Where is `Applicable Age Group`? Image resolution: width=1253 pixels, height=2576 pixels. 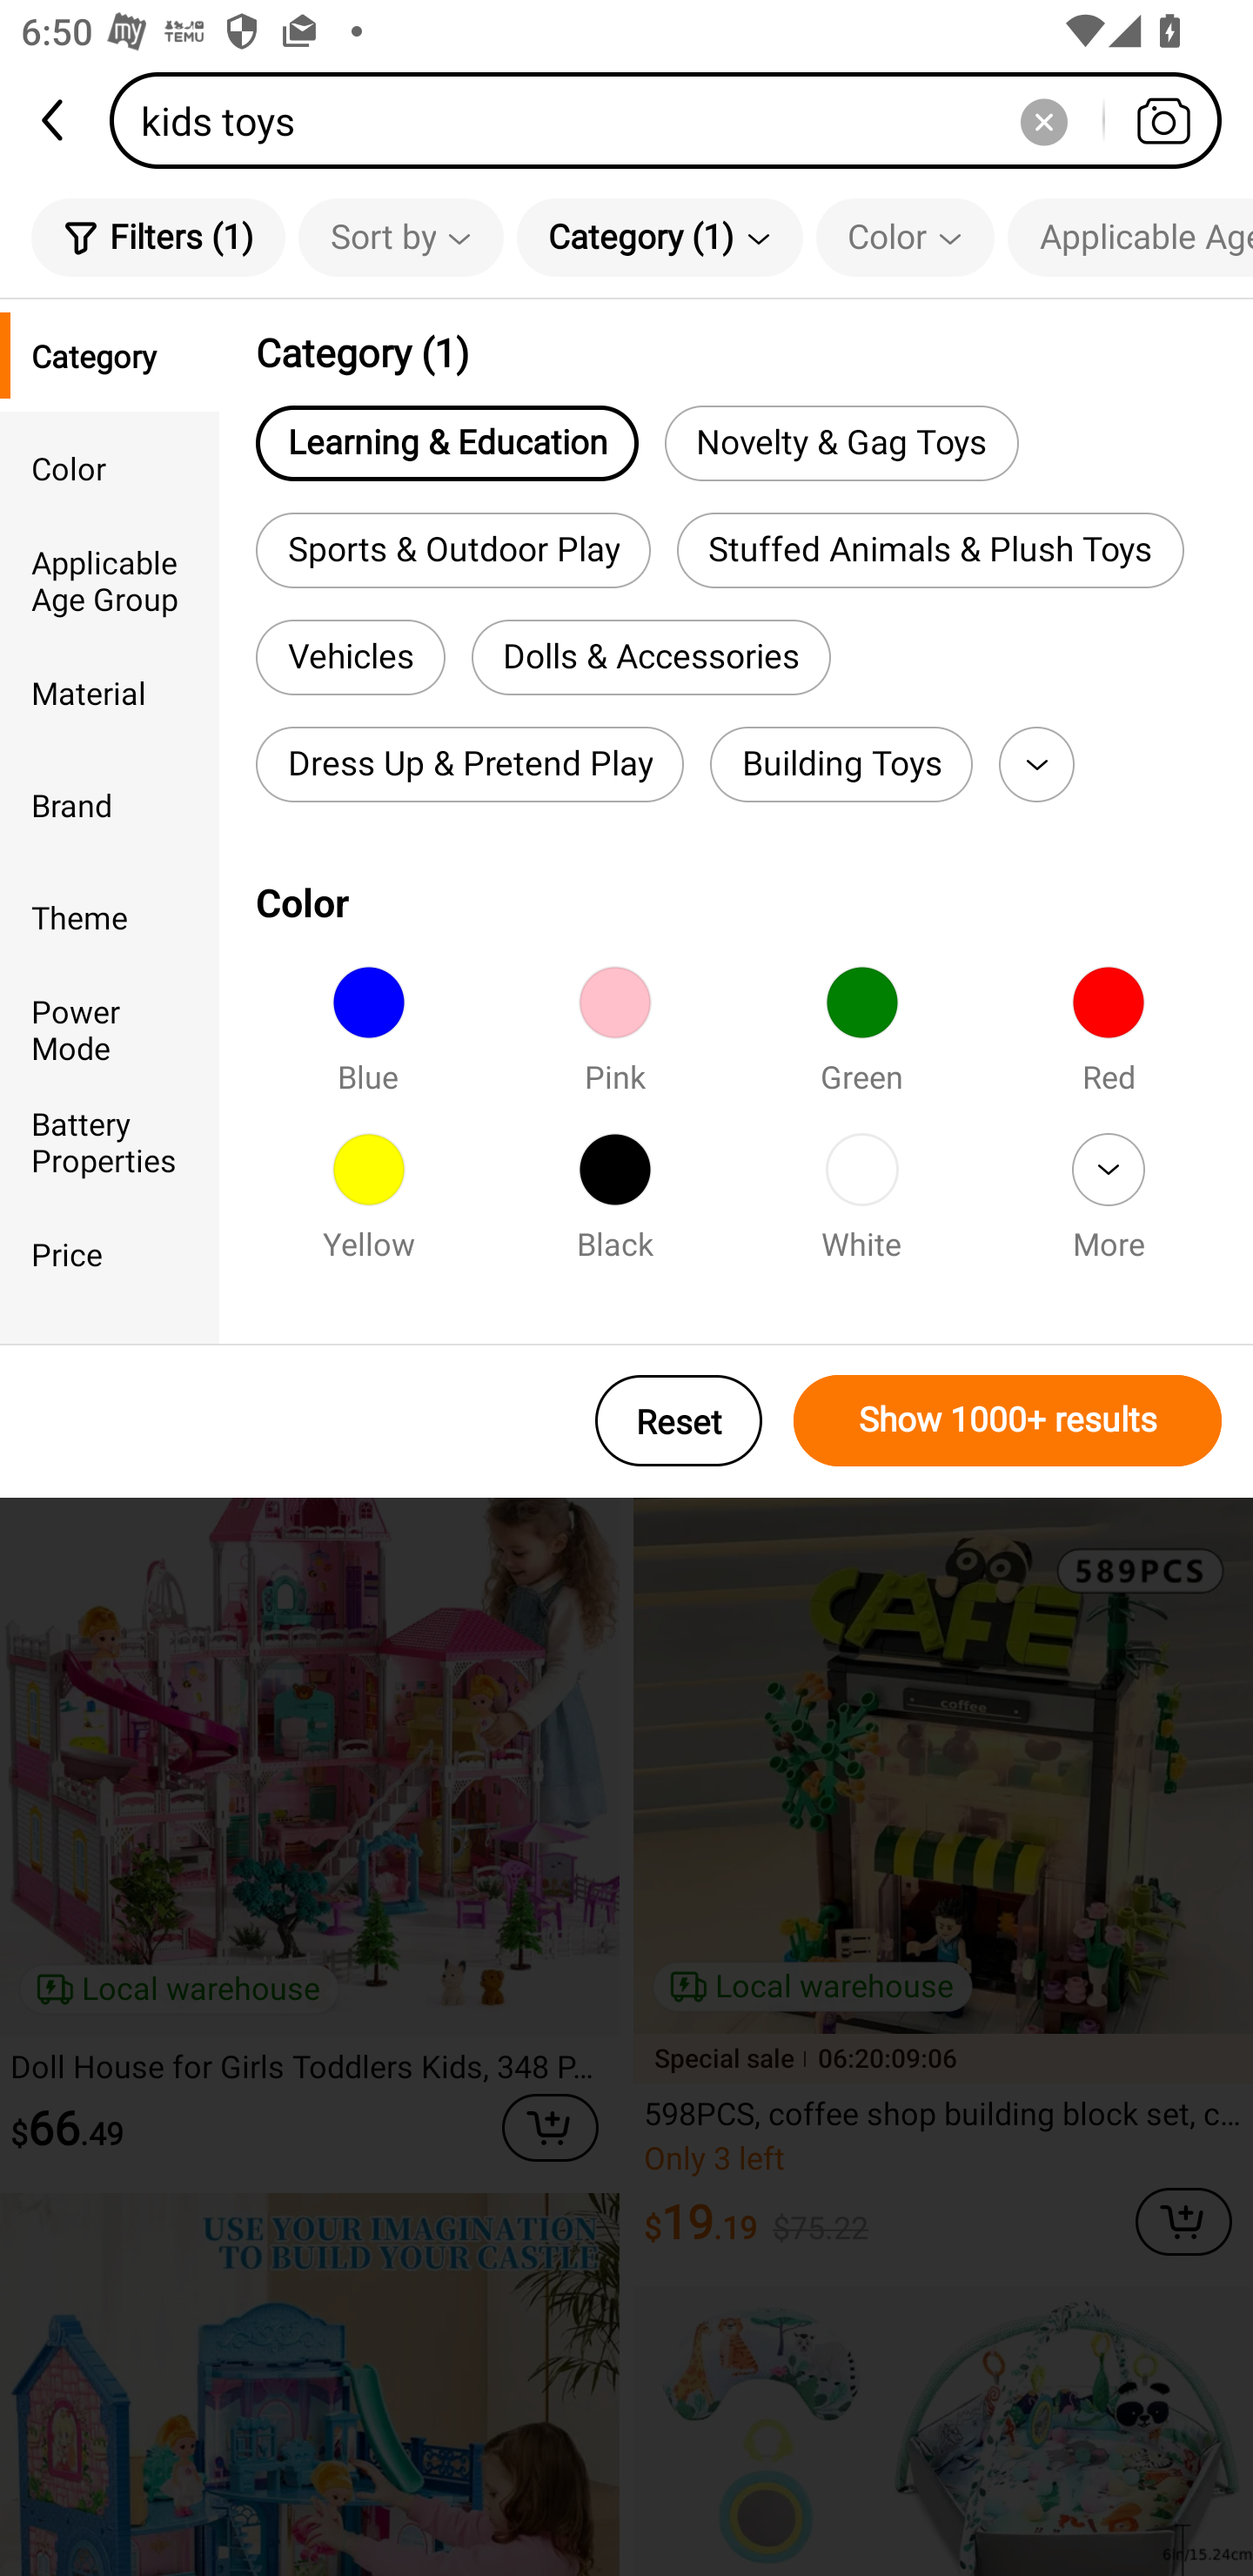 Applicable Age Group is located at coordinates (1129, 237).